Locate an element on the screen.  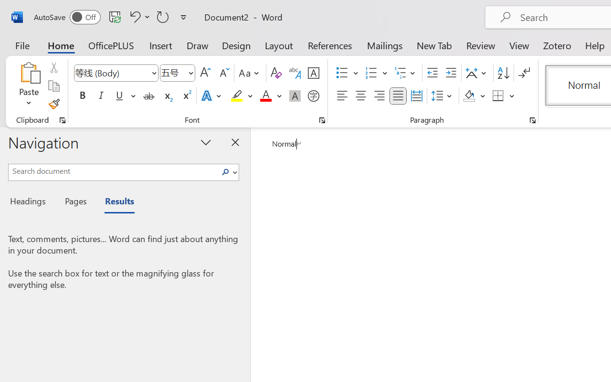
Paragraph... is located at coordinates (532, 120).